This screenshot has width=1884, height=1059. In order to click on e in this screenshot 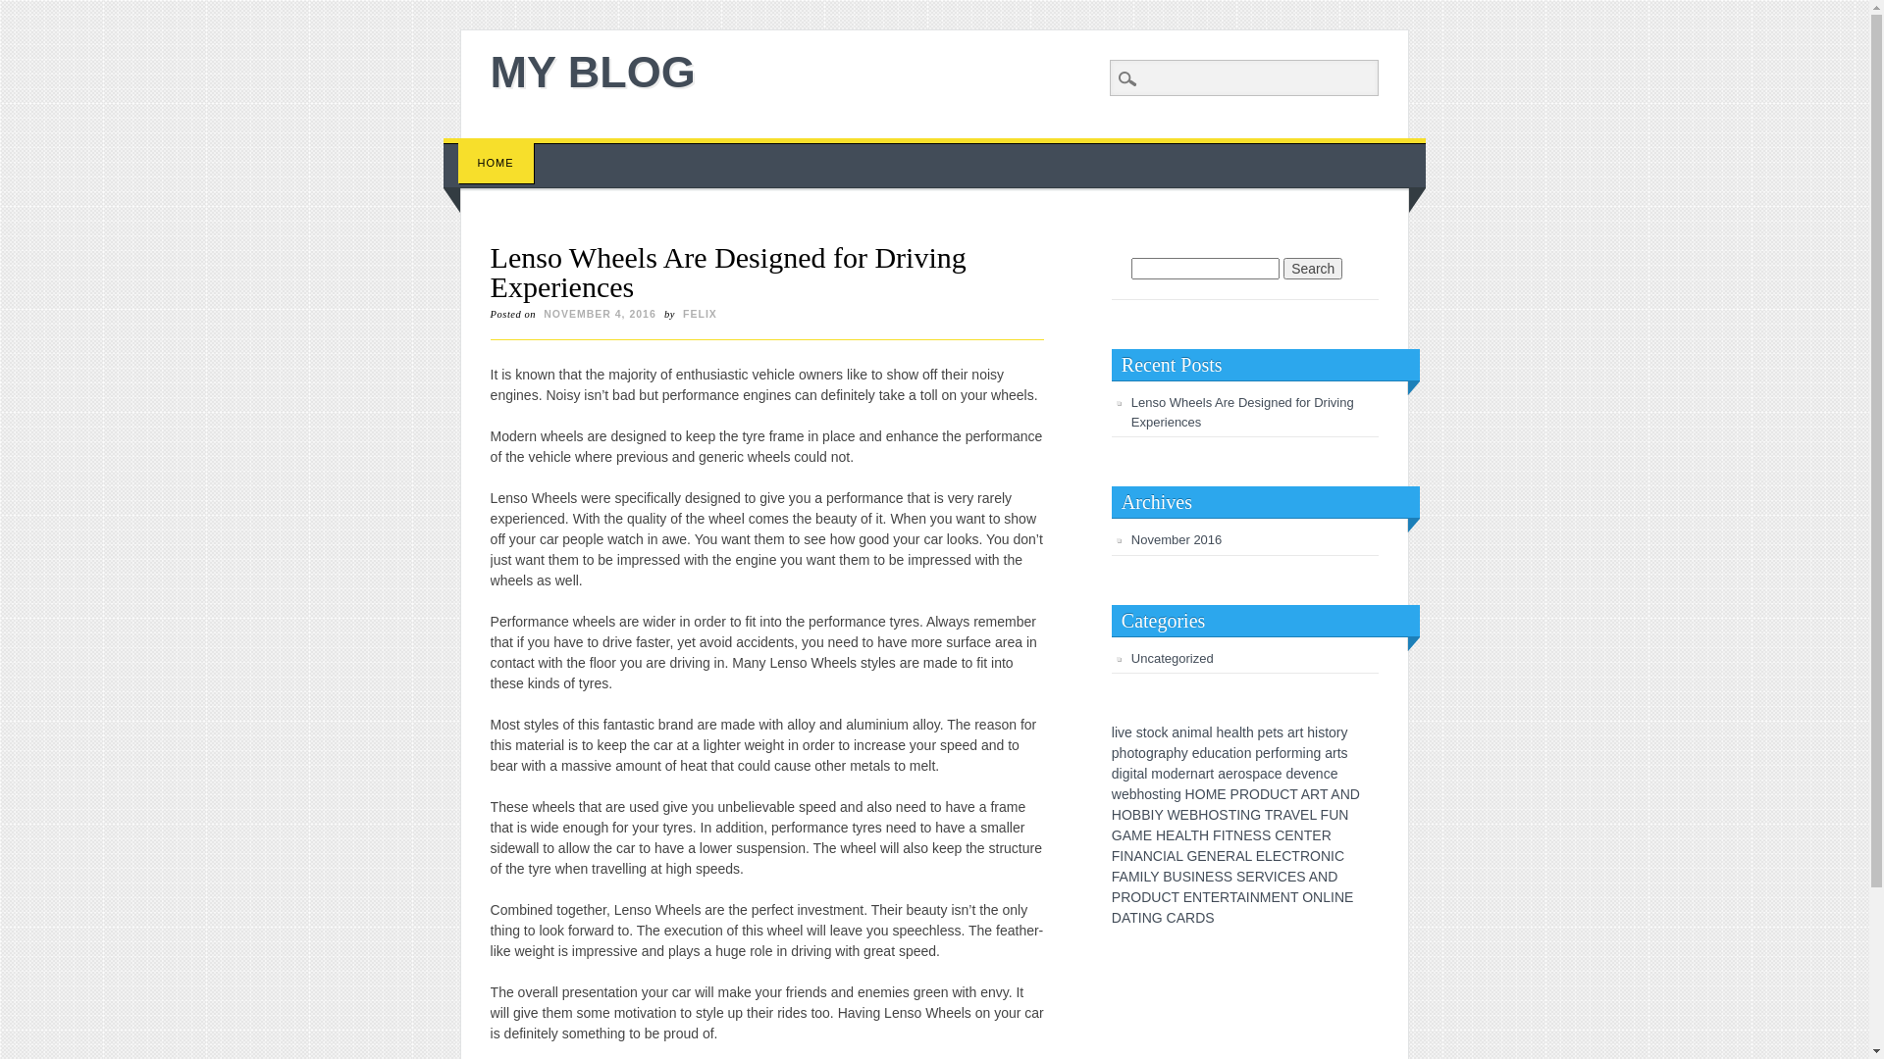, I will do `click(1125, 794)`.